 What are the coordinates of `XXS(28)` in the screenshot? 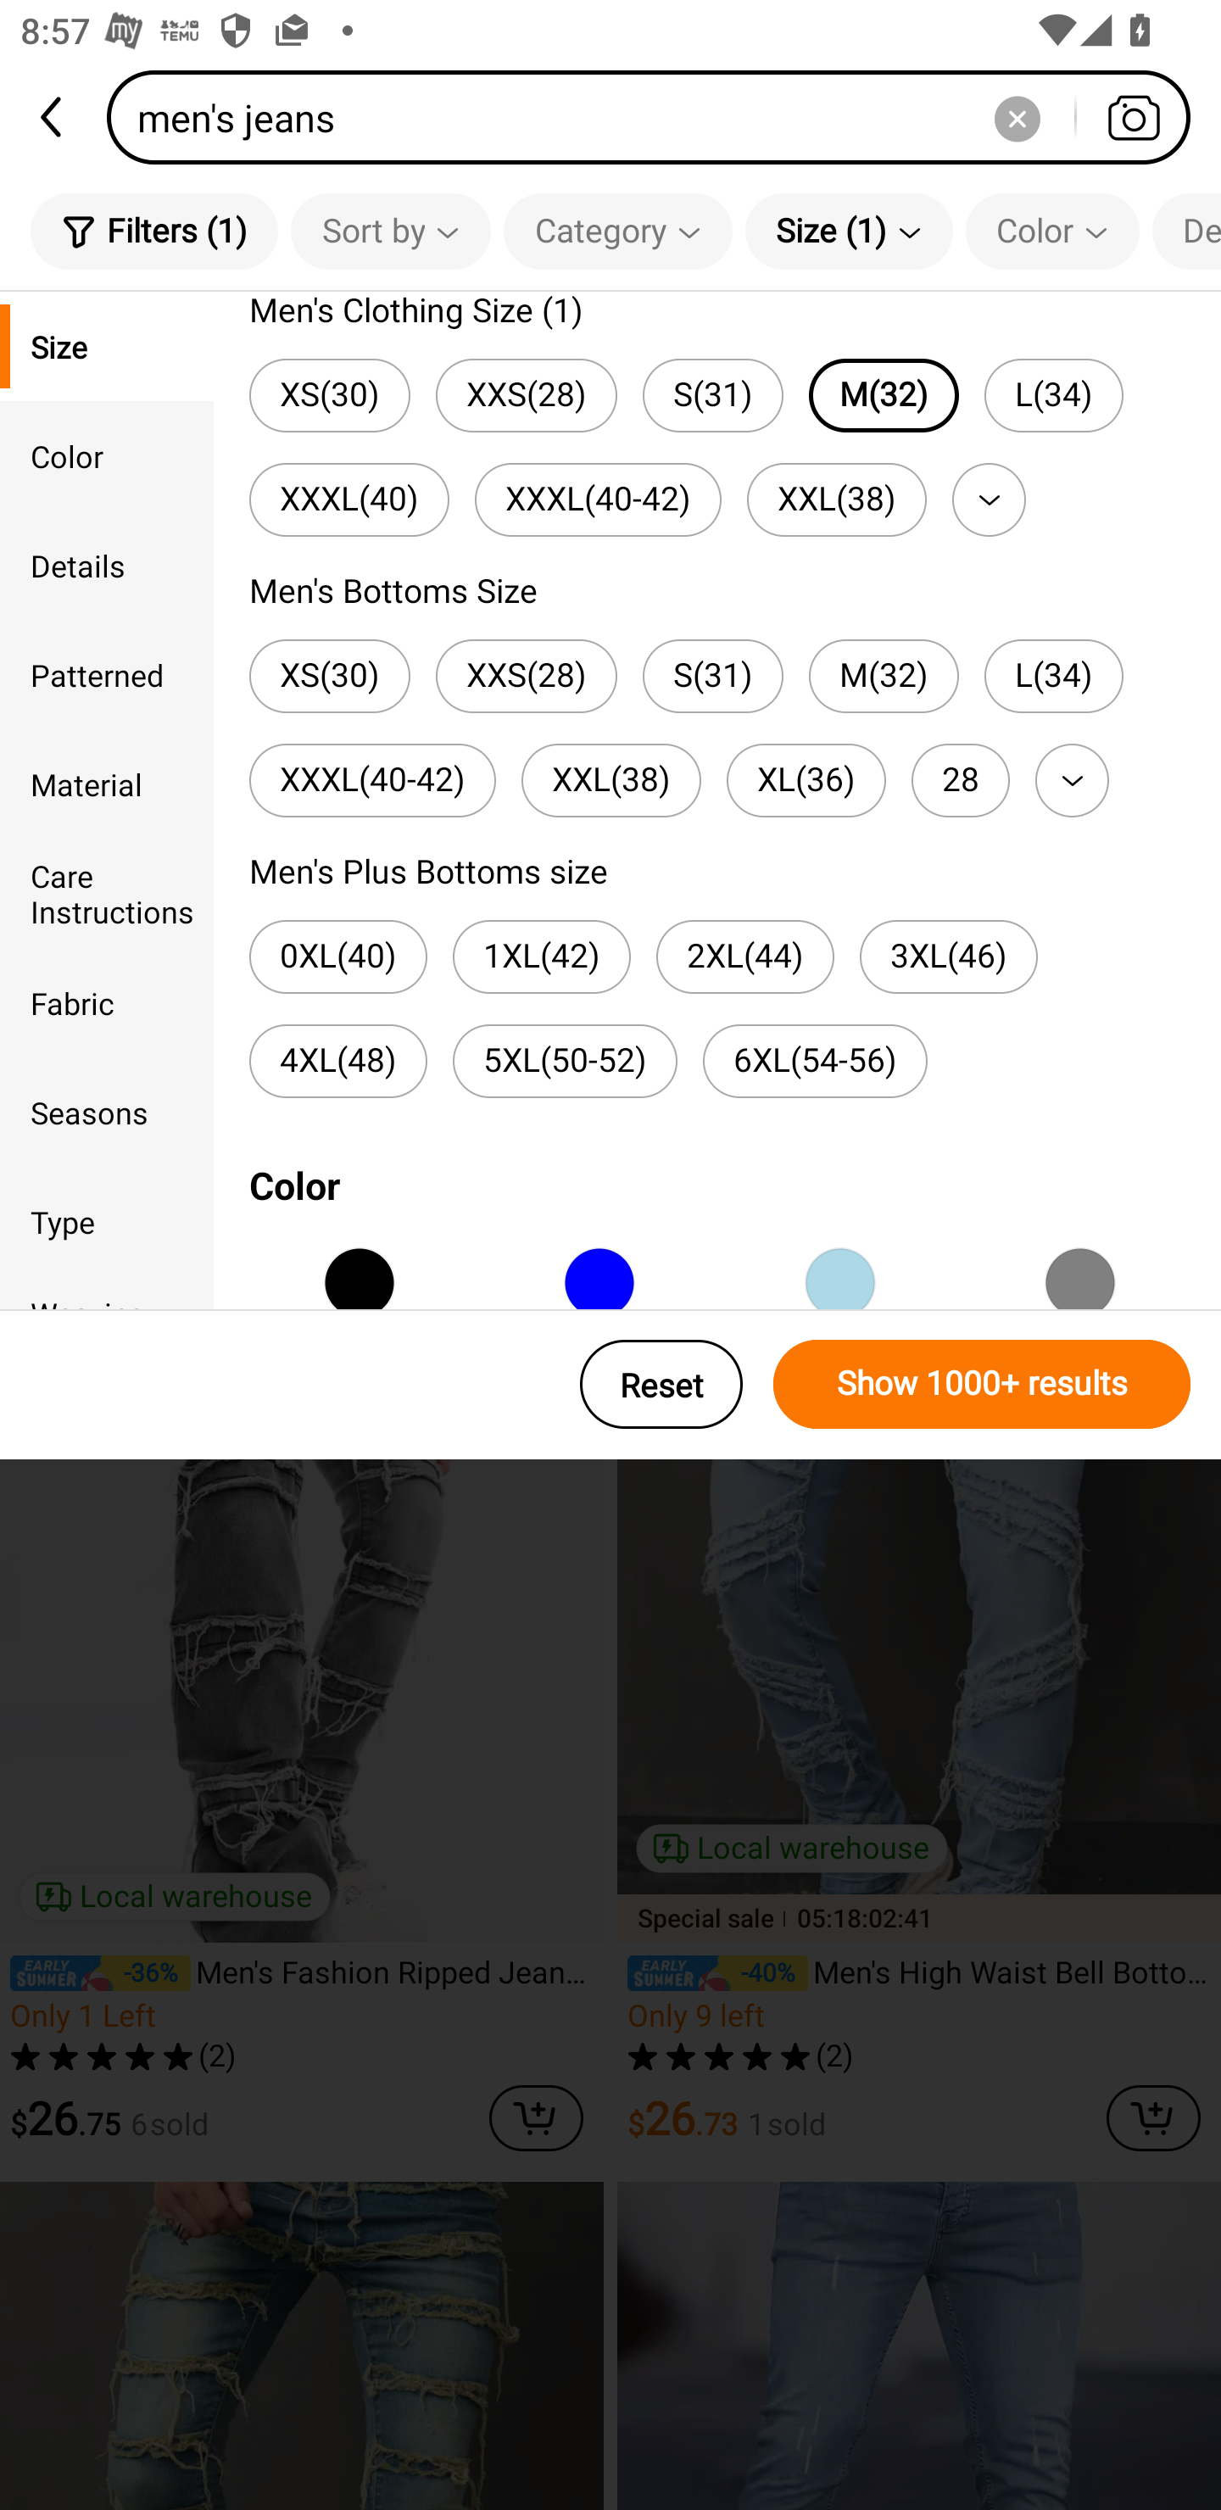 It's located at (527, 676).